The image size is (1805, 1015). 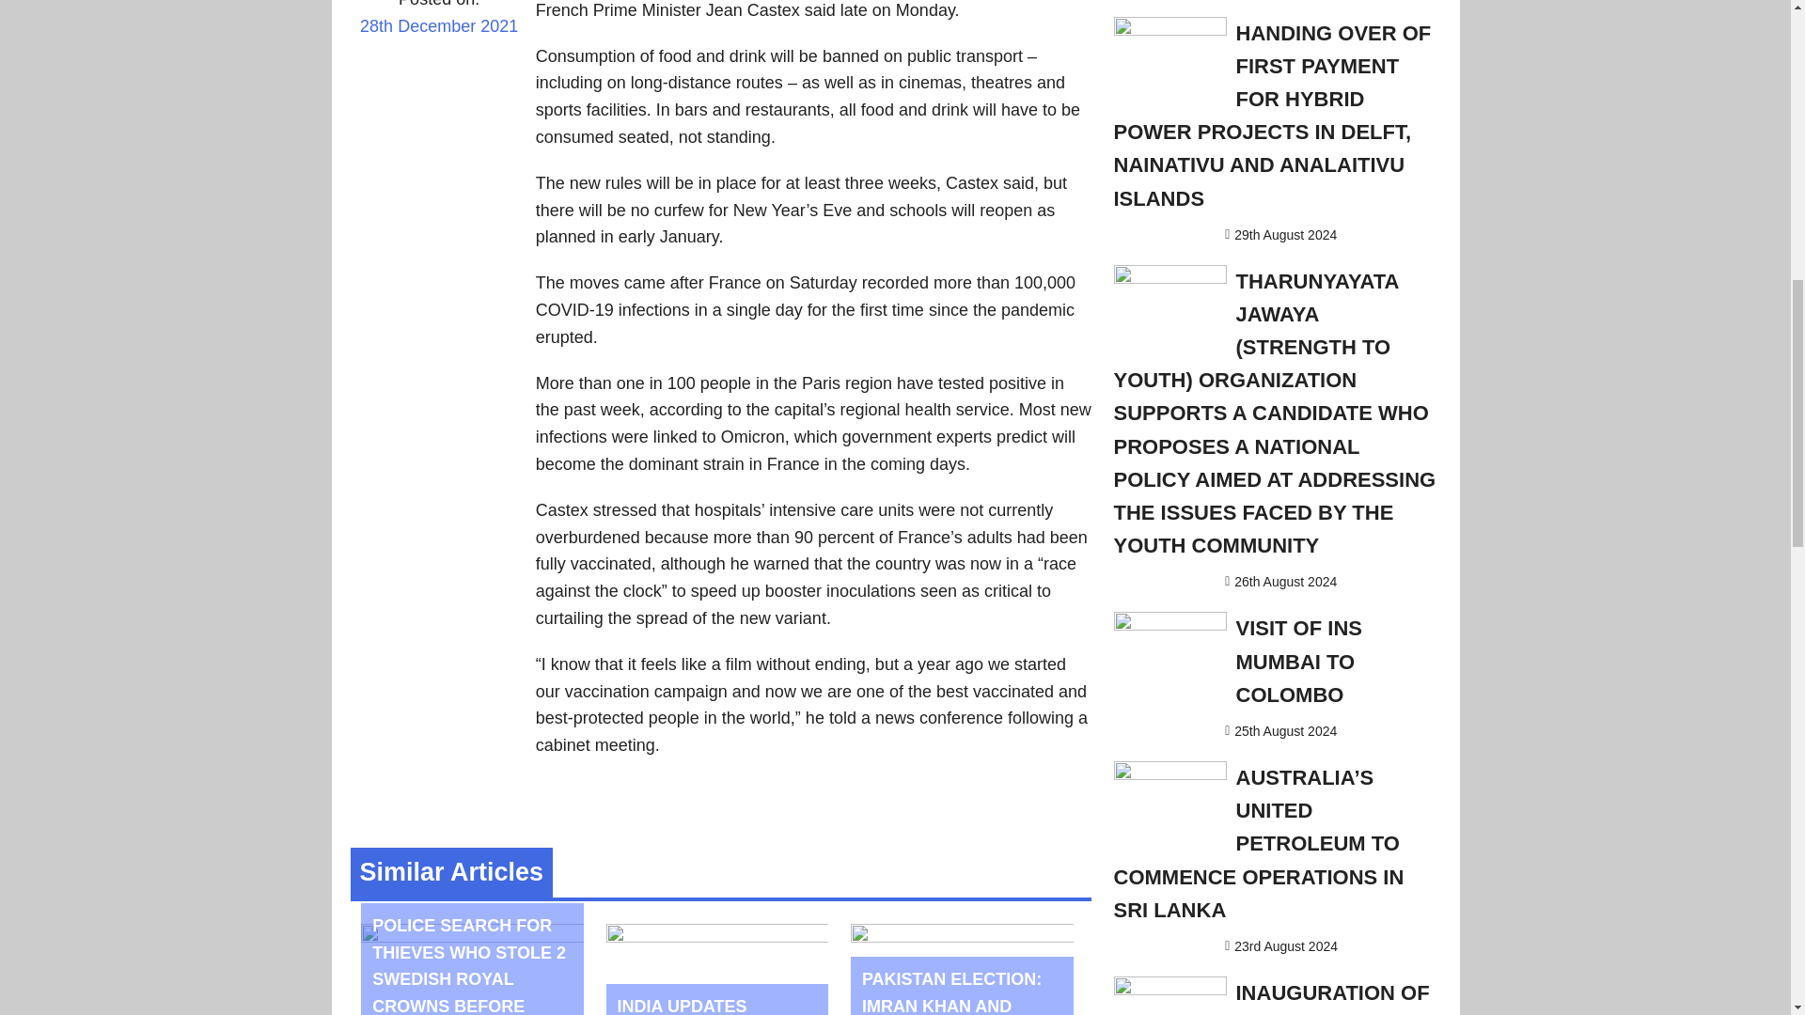 I want to click on India updates National Register of Citizens in Assam, so click(x=713, y=1006).